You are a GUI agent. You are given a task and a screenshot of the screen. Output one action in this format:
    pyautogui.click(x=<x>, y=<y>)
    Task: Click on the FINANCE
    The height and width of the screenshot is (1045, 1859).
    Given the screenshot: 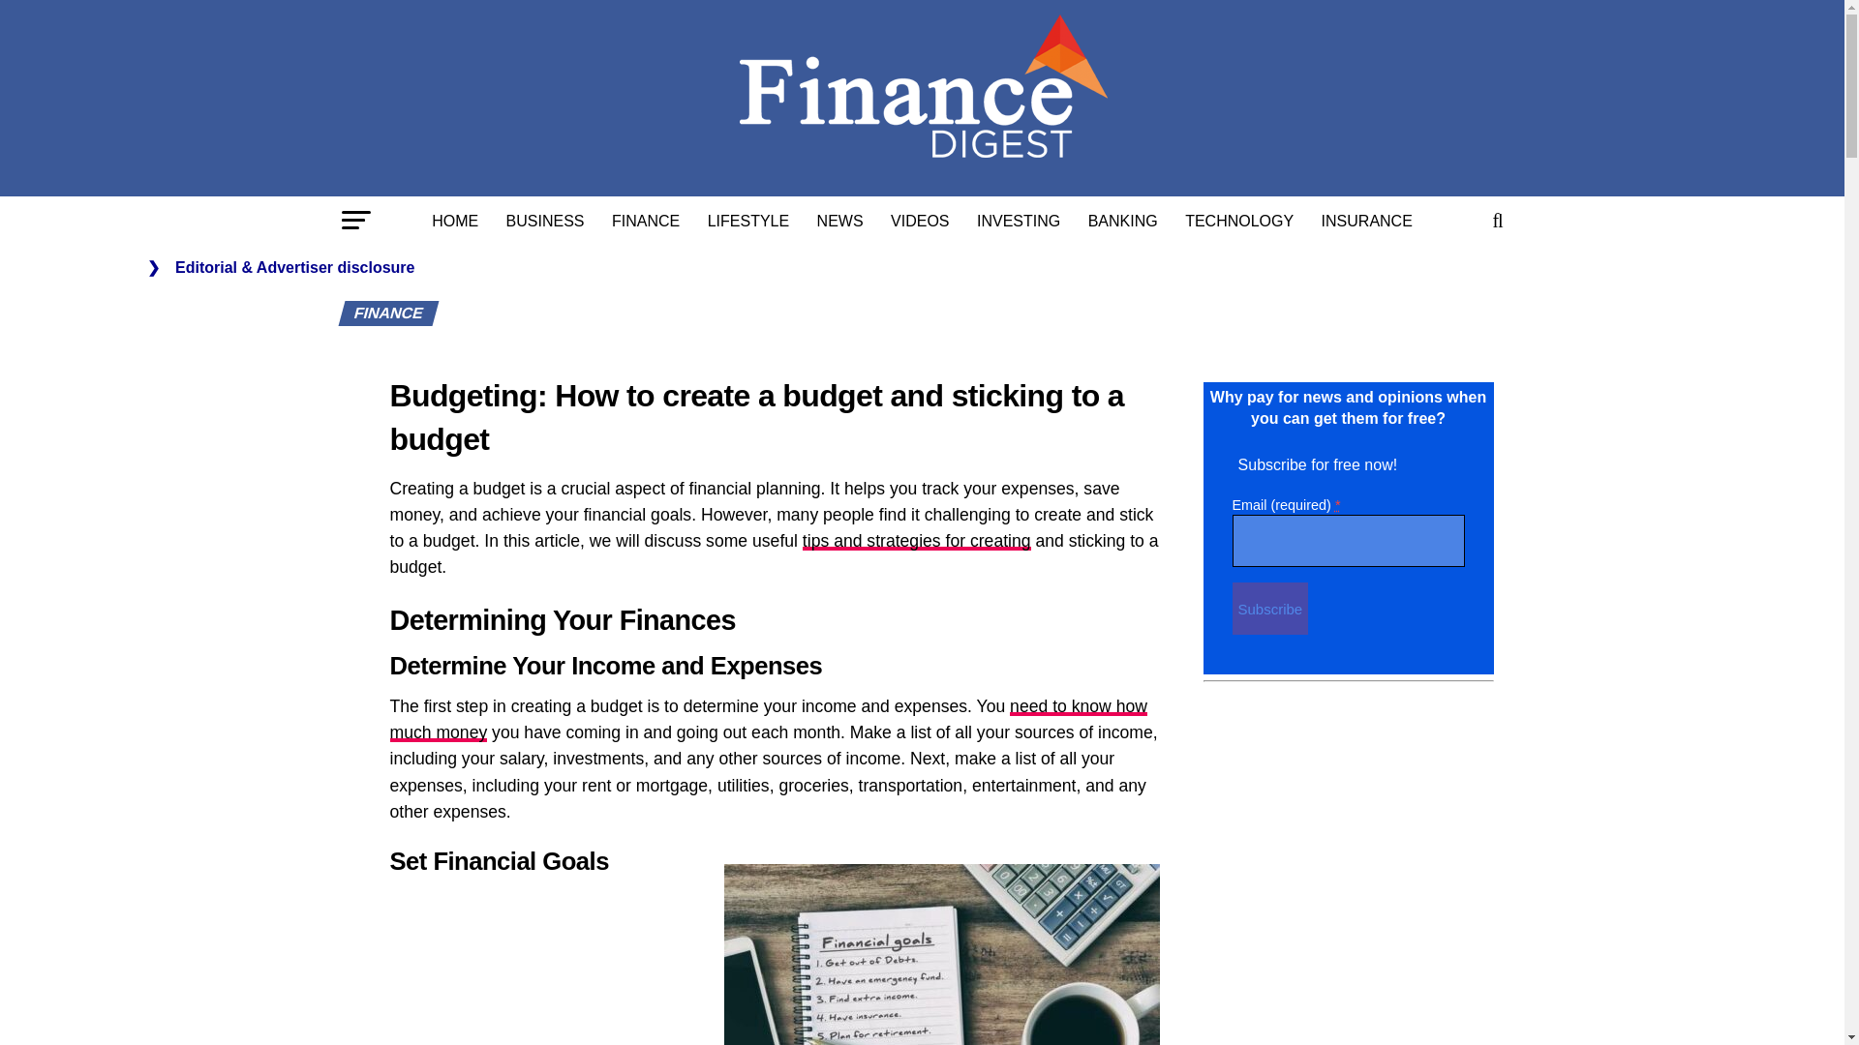 What is the action you would take?
    pyautogui.click(x=646, y=221)
    